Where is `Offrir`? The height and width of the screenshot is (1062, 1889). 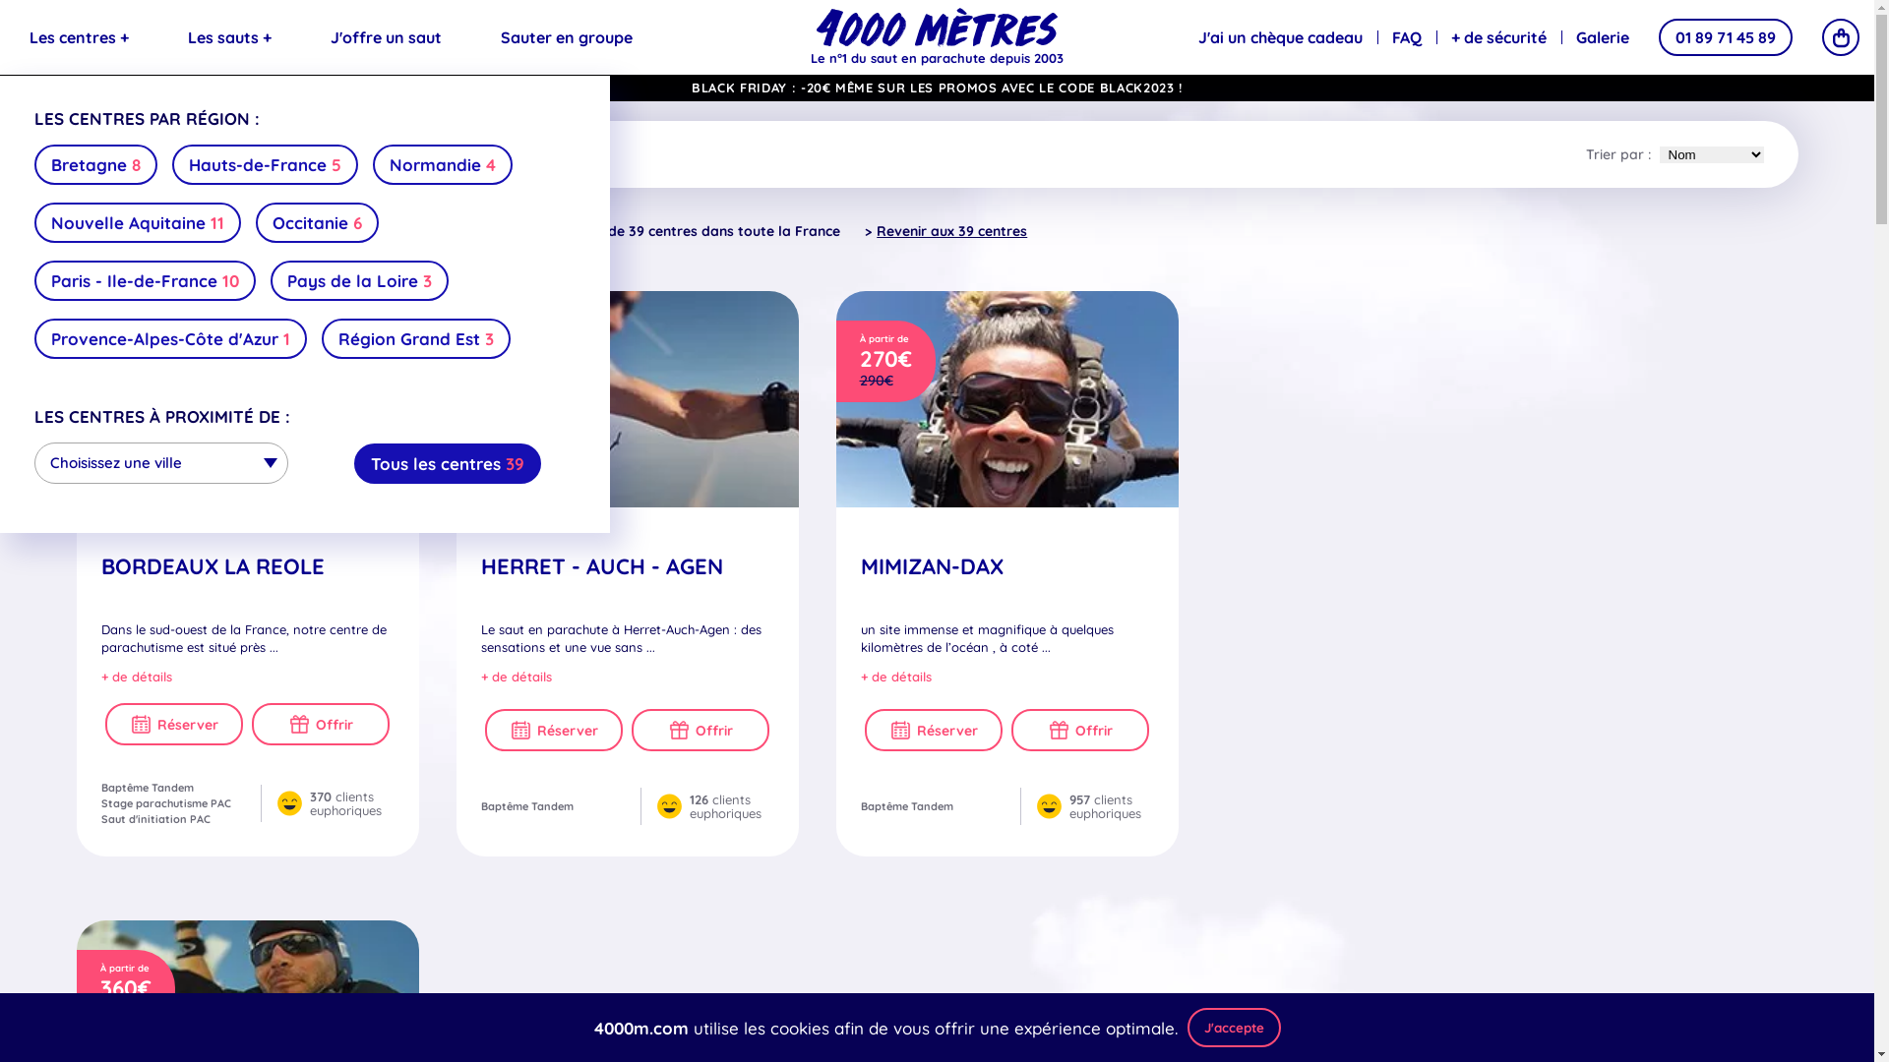
Offrir is located at coordinates (701, 730).